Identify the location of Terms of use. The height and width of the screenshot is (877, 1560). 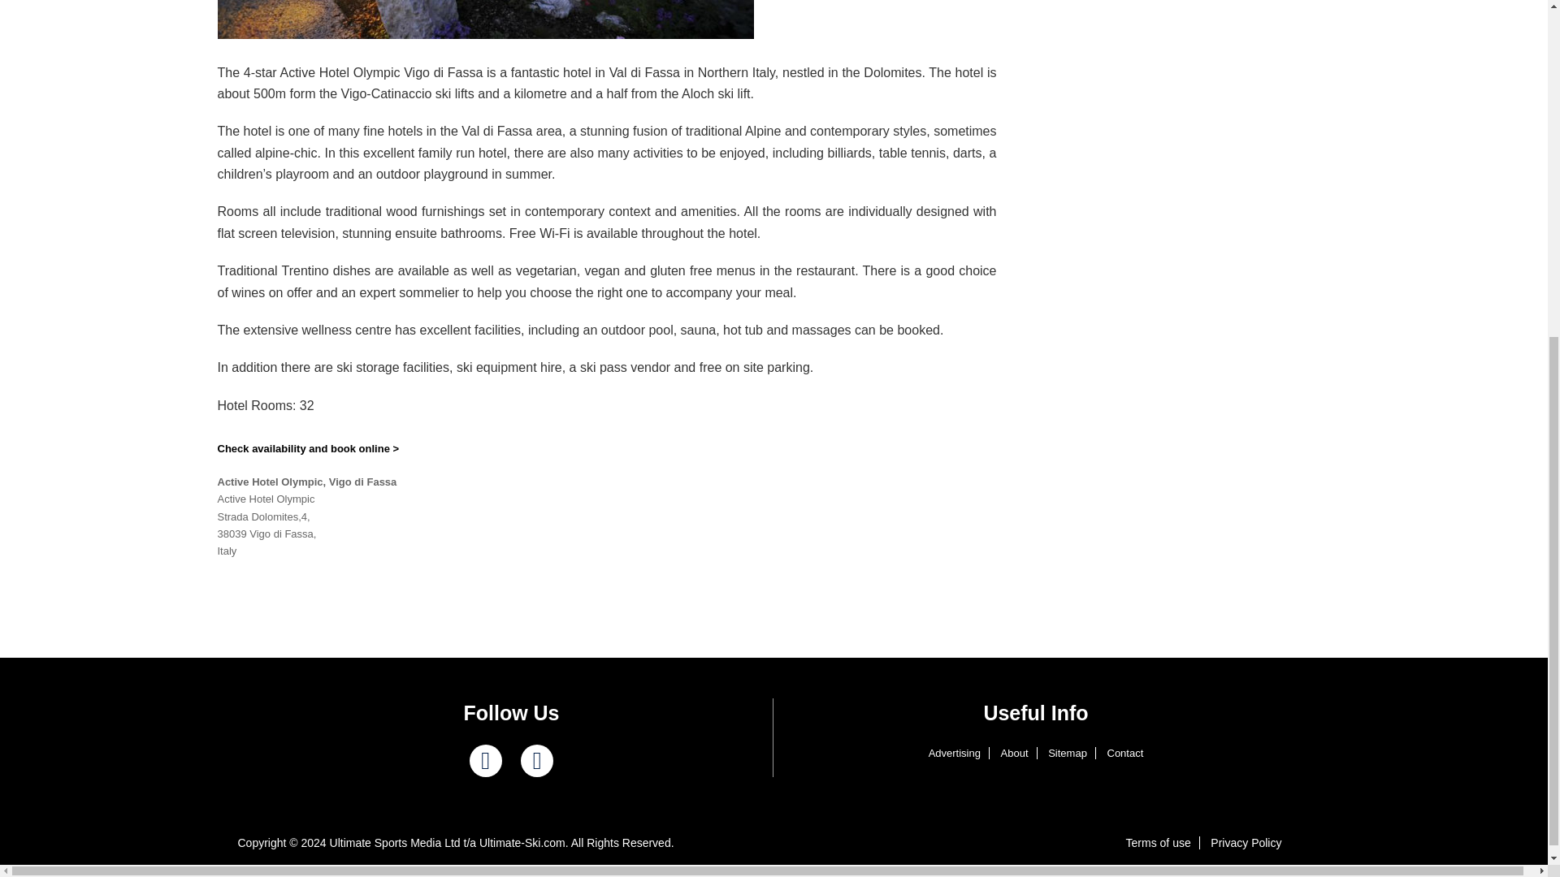
(1159, 843).